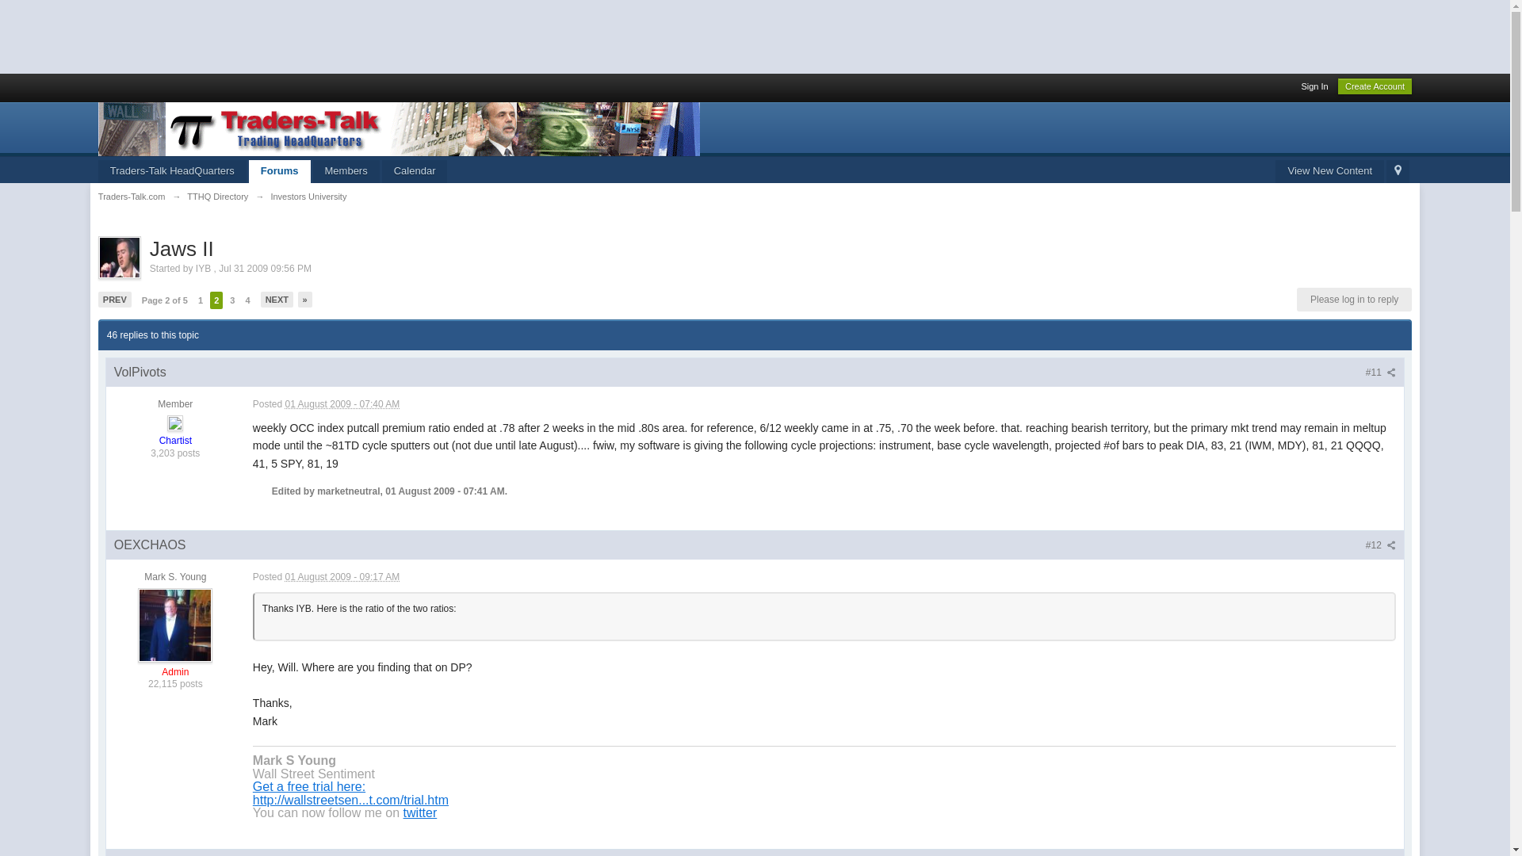 The height and width of the screenshot is (856, 1522). I want to click on Investors University, so click(308, 196).